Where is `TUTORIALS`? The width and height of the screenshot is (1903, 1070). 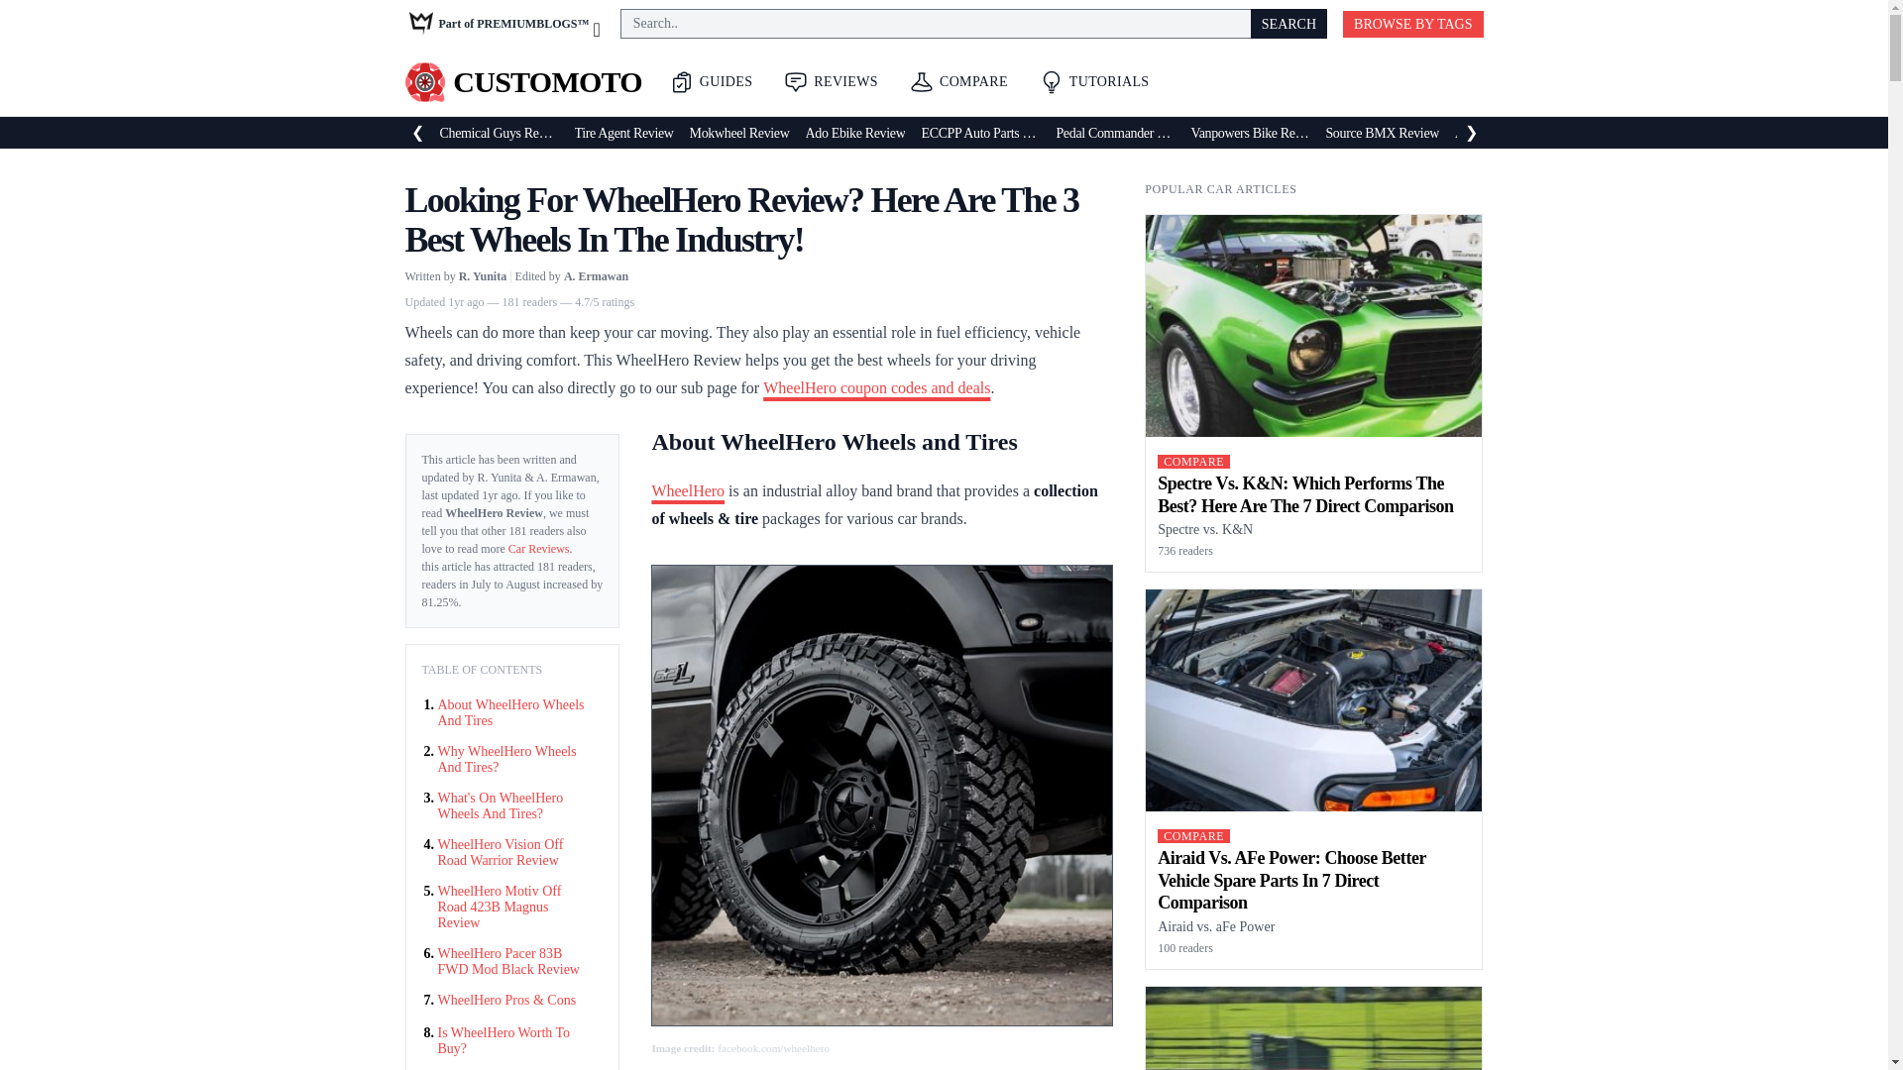 TUTORIALS is located at coordinates (1094, 81).